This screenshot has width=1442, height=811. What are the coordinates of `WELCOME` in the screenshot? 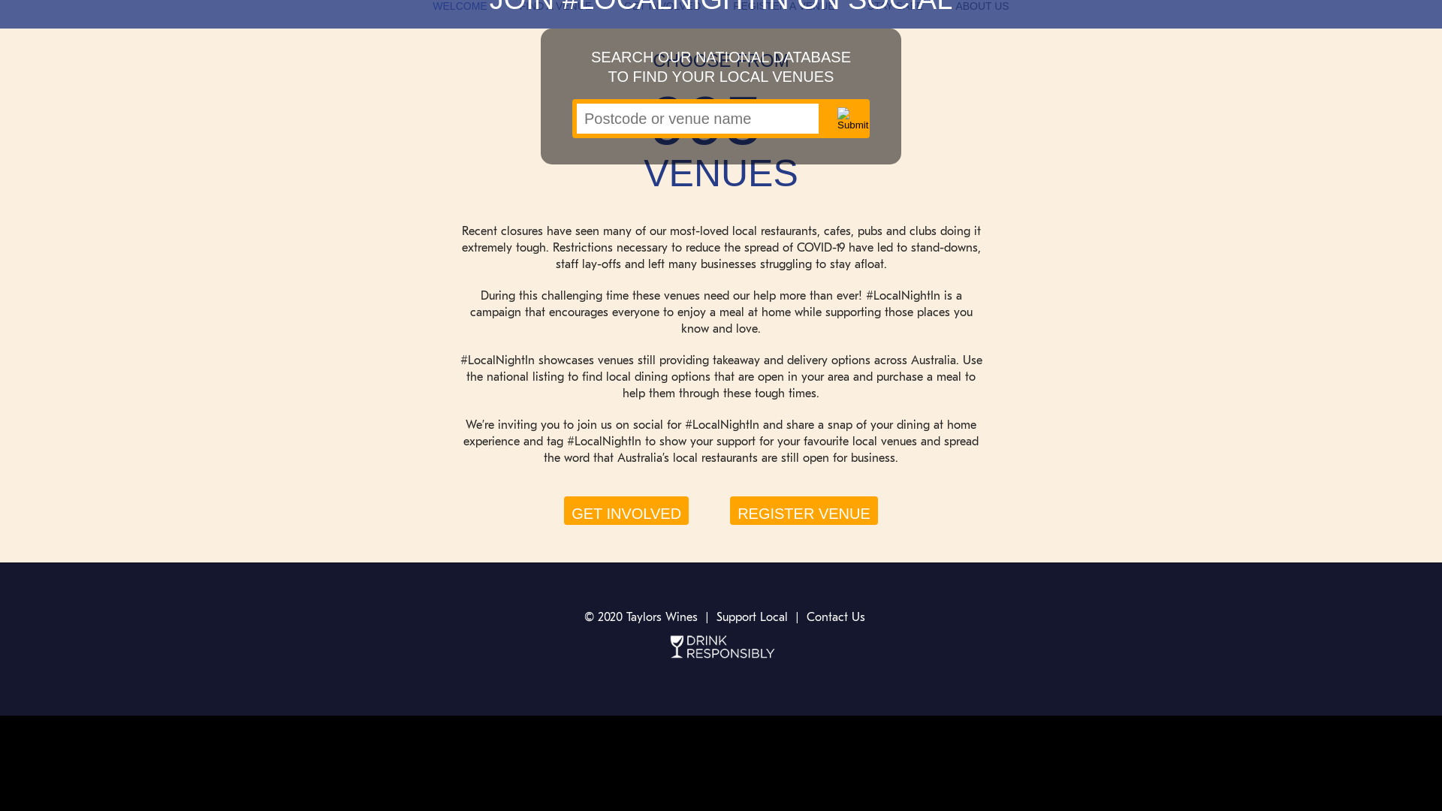 It's located at (460, 8).